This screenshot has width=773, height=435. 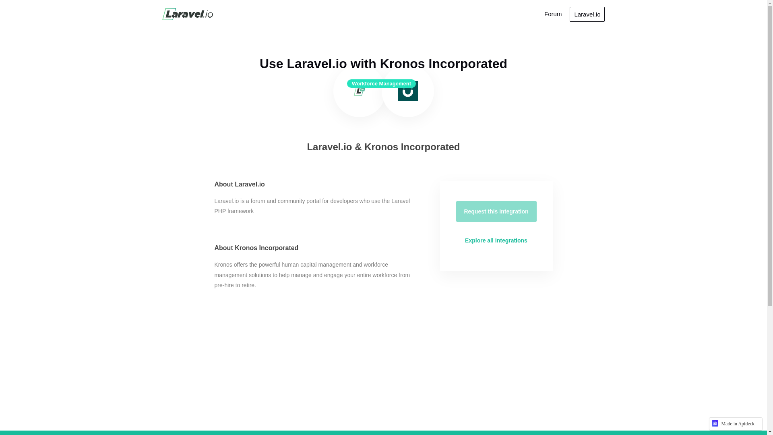 I want to click on Laravel.io, so click(x=187, y=14).